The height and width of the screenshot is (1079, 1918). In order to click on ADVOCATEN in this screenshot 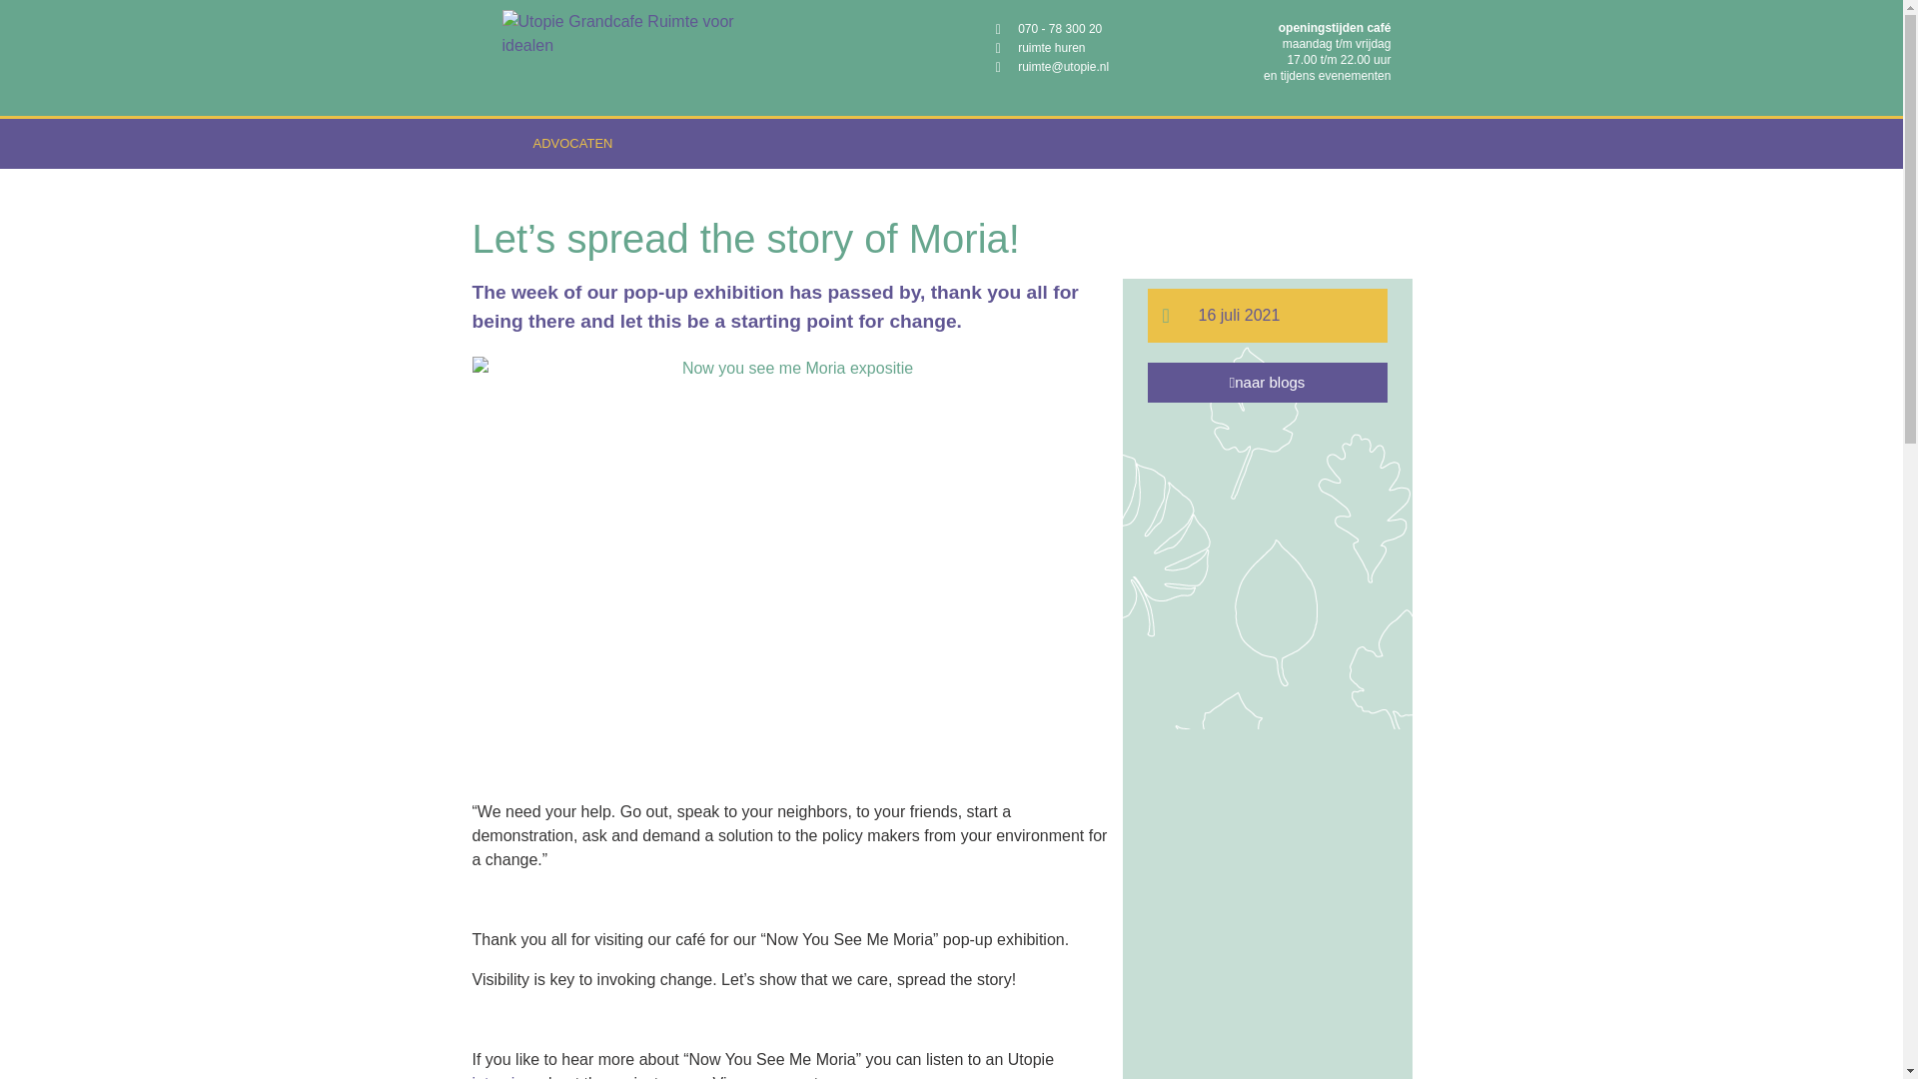, I will do `click(571, 143)`.